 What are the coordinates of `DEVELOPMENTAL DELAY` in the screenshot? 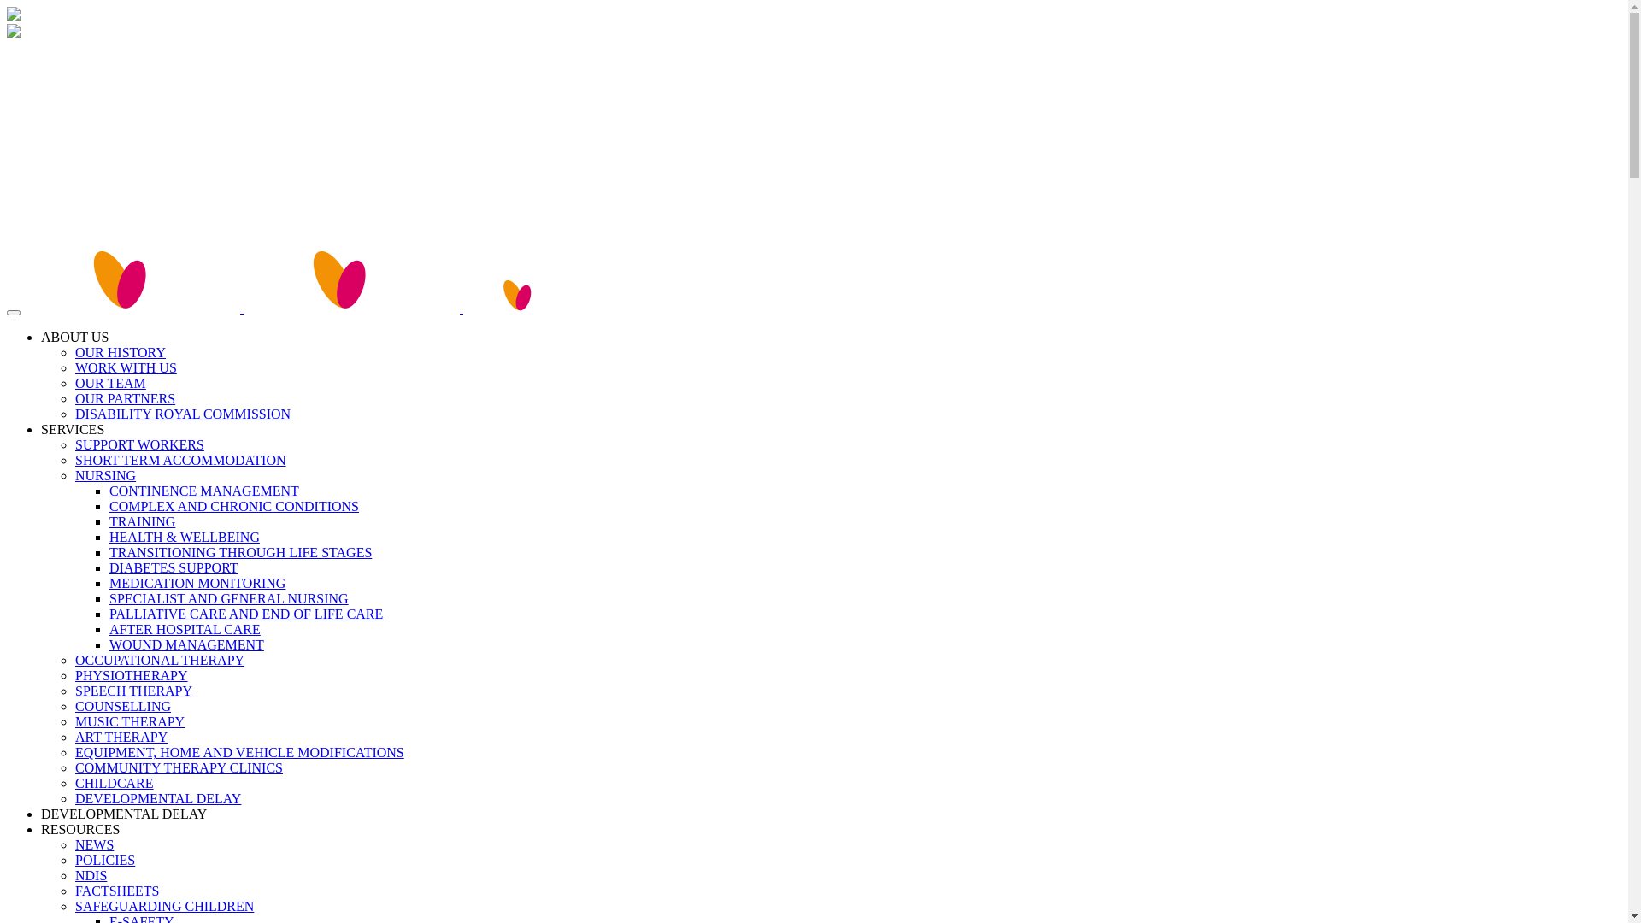 It's located at (158, 798).